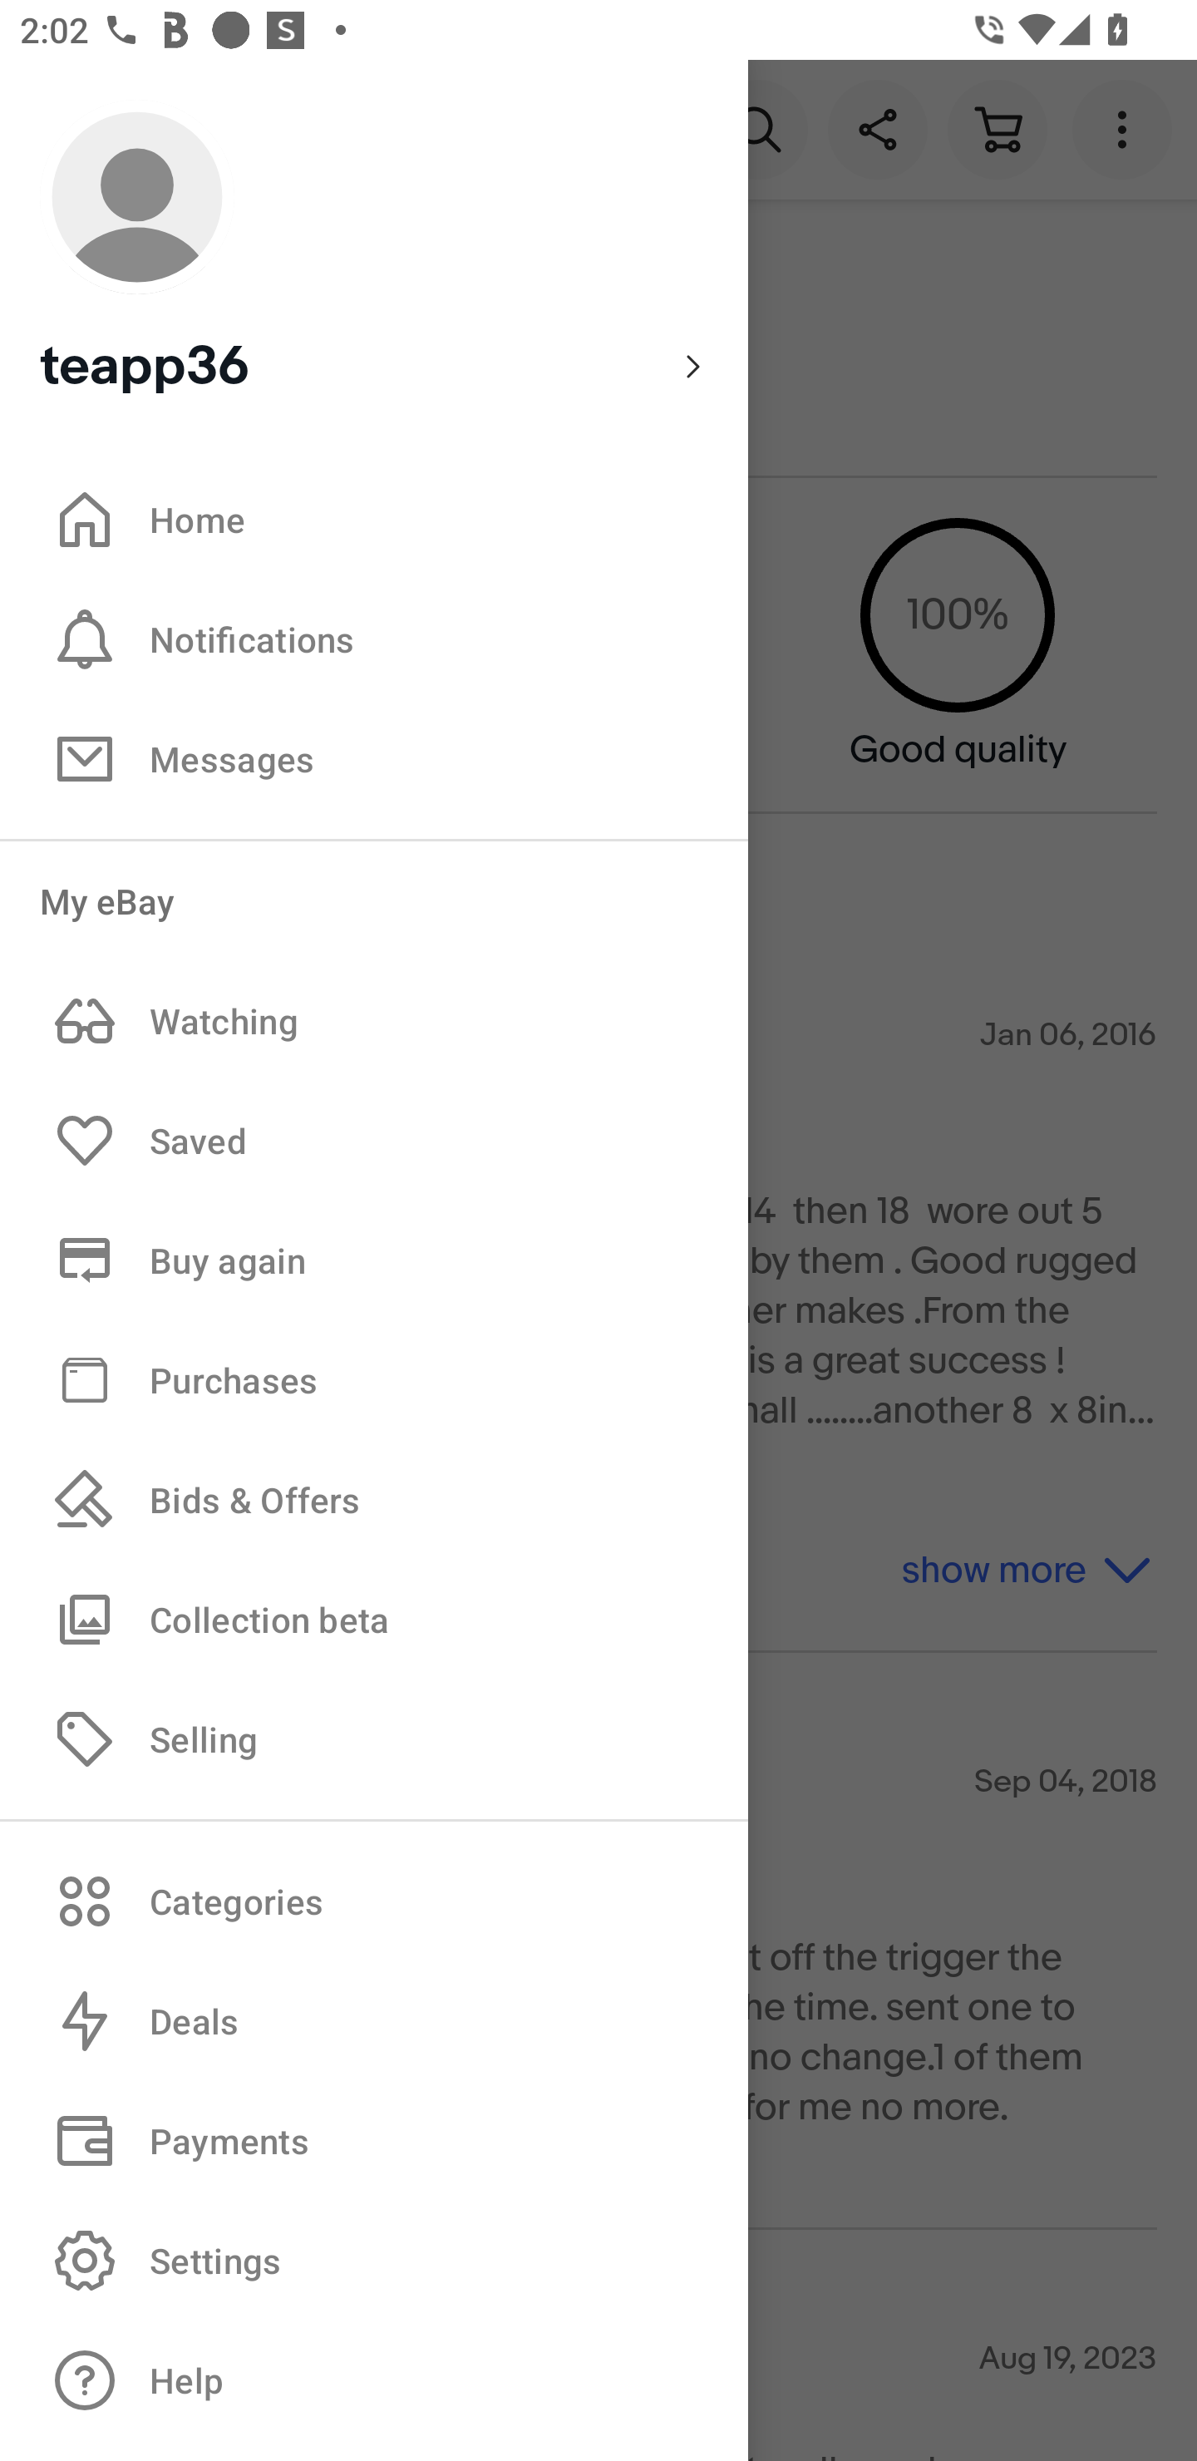  What do you see at coordinates (374, 639) in the screenshot?
I see `Notifications` at bounding box center [374, 639].